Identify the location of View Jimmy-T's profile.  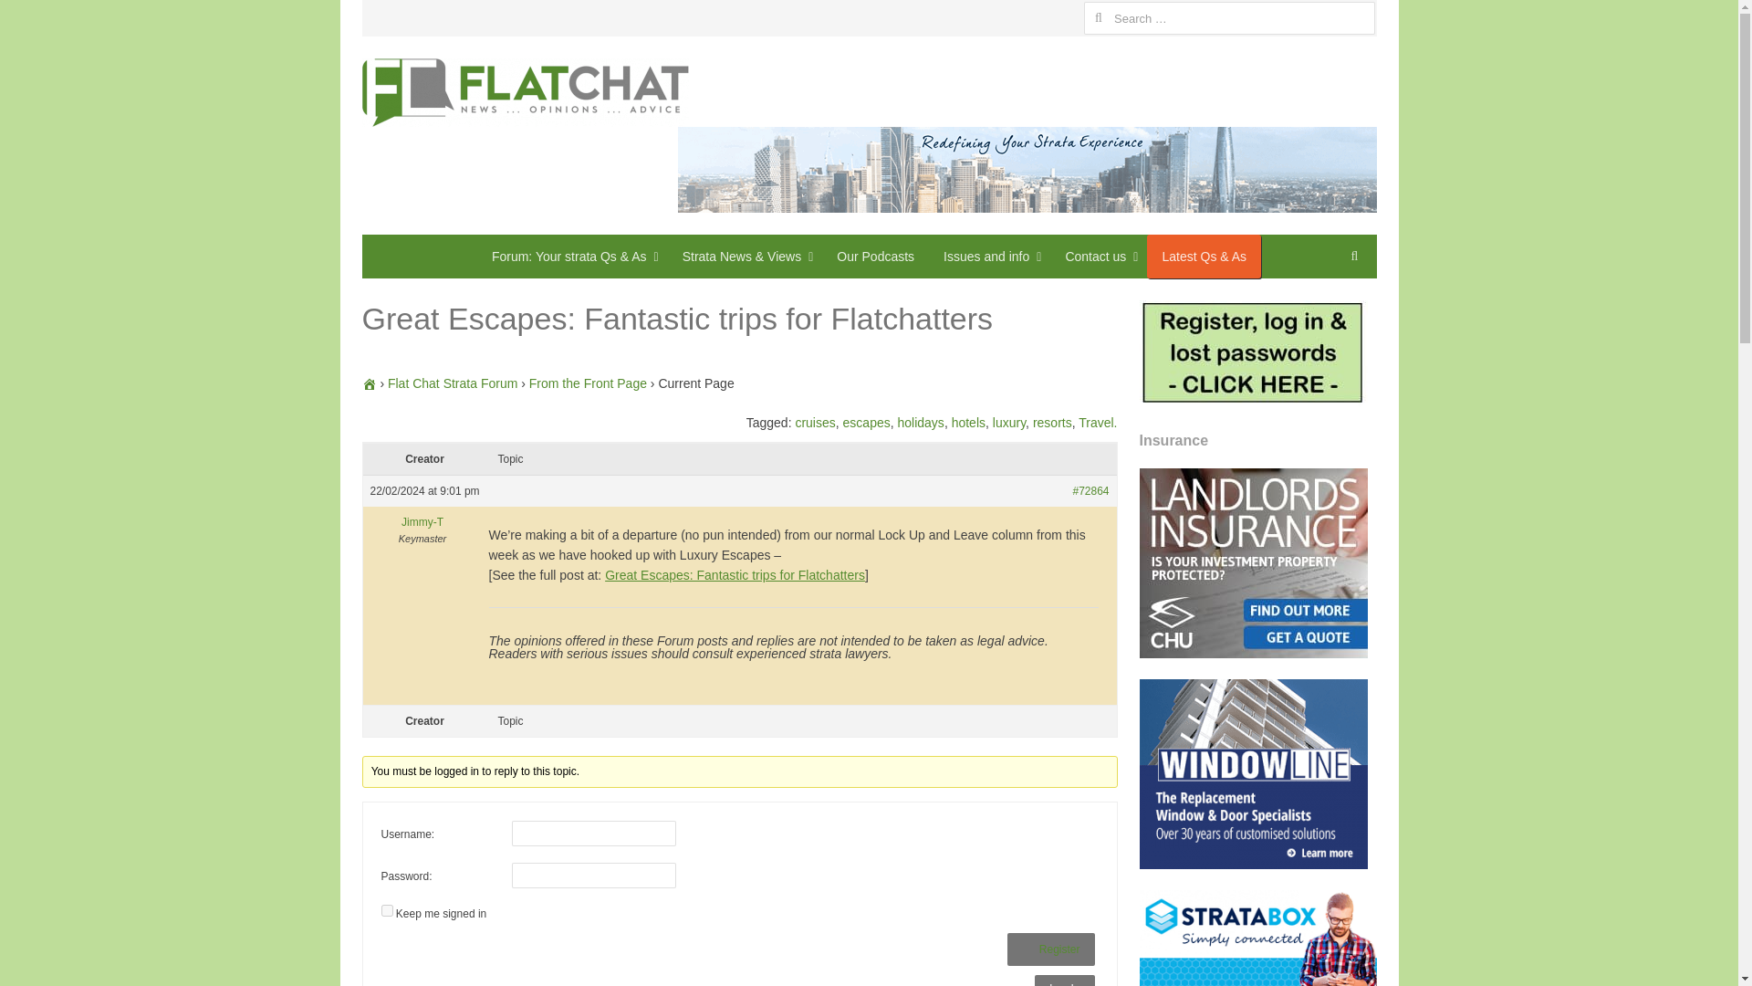
(422, 522).